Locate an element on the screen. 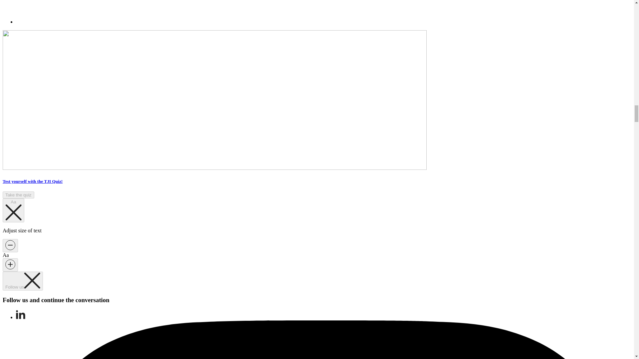 The image size is (639, 359). Follow us is located at coordinates (23, 281).